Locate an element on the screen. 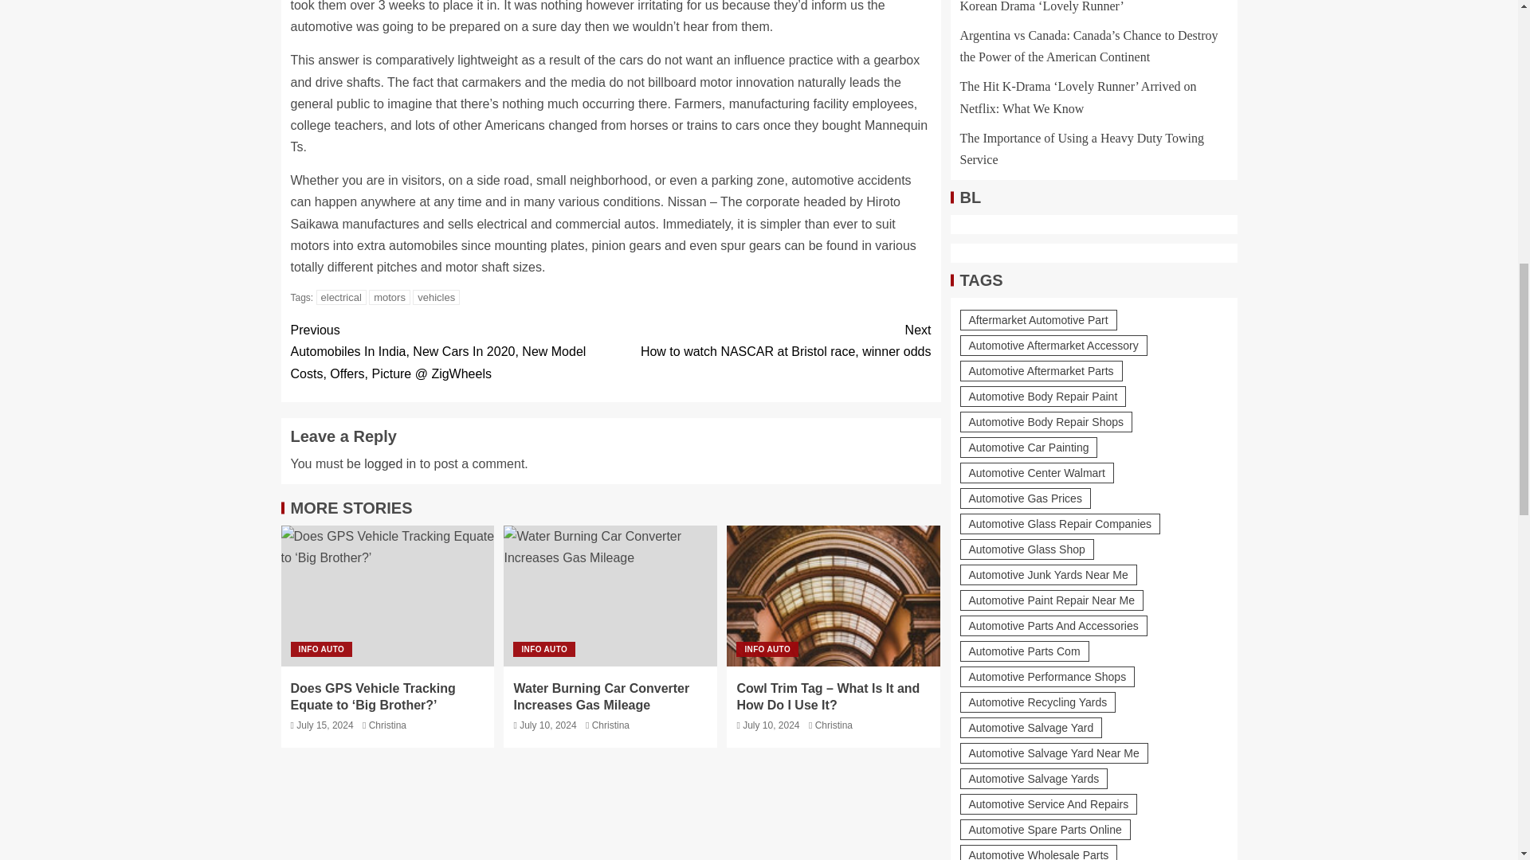 This screenshot has height=860, width=1530. vehicles is located at coordinates (610, 725).